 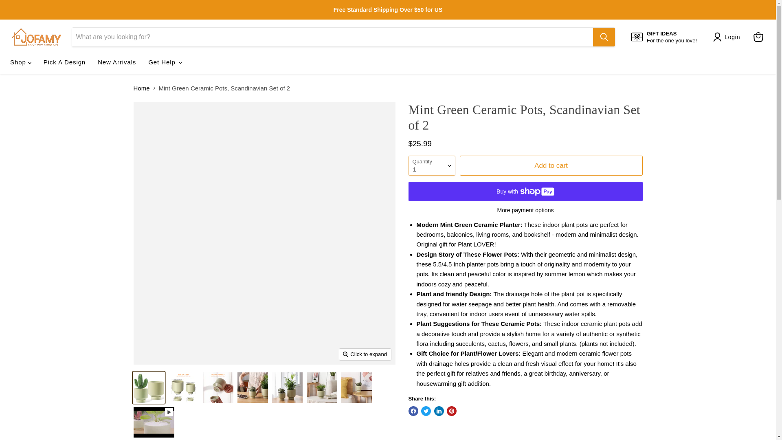 I want to click on Pick A Design, so click(x=64, y=62).